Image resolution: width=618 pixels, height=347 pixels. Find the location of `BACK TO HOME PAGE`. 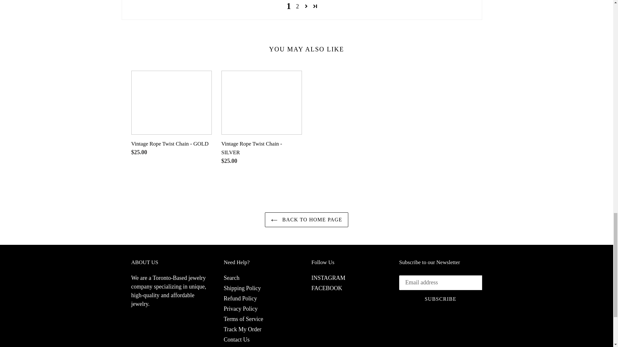

BACK TO HOME PAGE is located at coordinates (306, 220).